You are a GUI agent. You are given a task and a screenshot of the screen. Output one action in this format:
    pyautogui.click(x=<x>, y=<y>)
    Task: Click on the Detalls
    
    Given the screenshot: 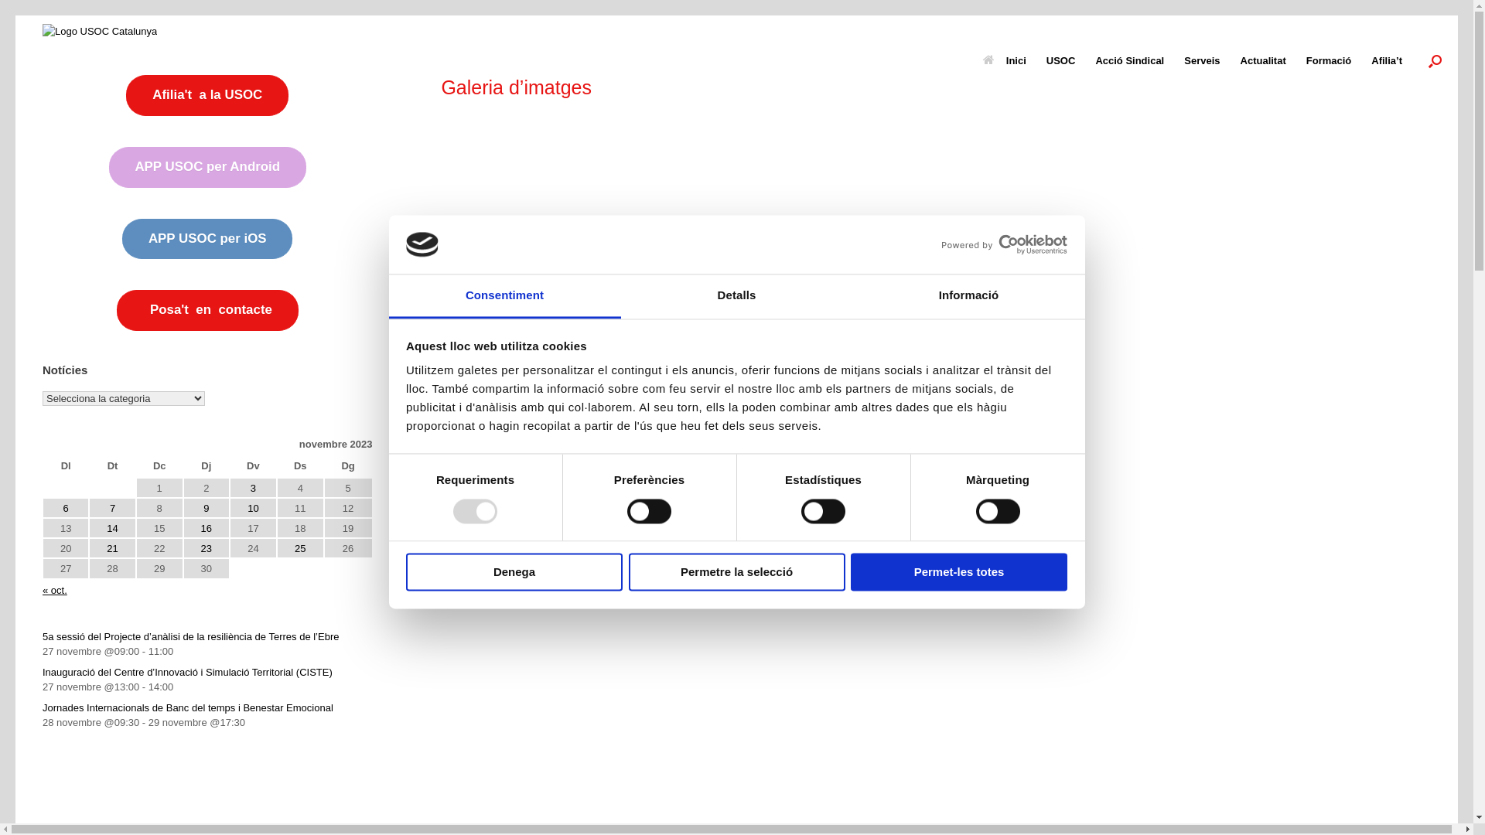 What is the action you would take?
    pyautogui.click(x=736, y=297)
    